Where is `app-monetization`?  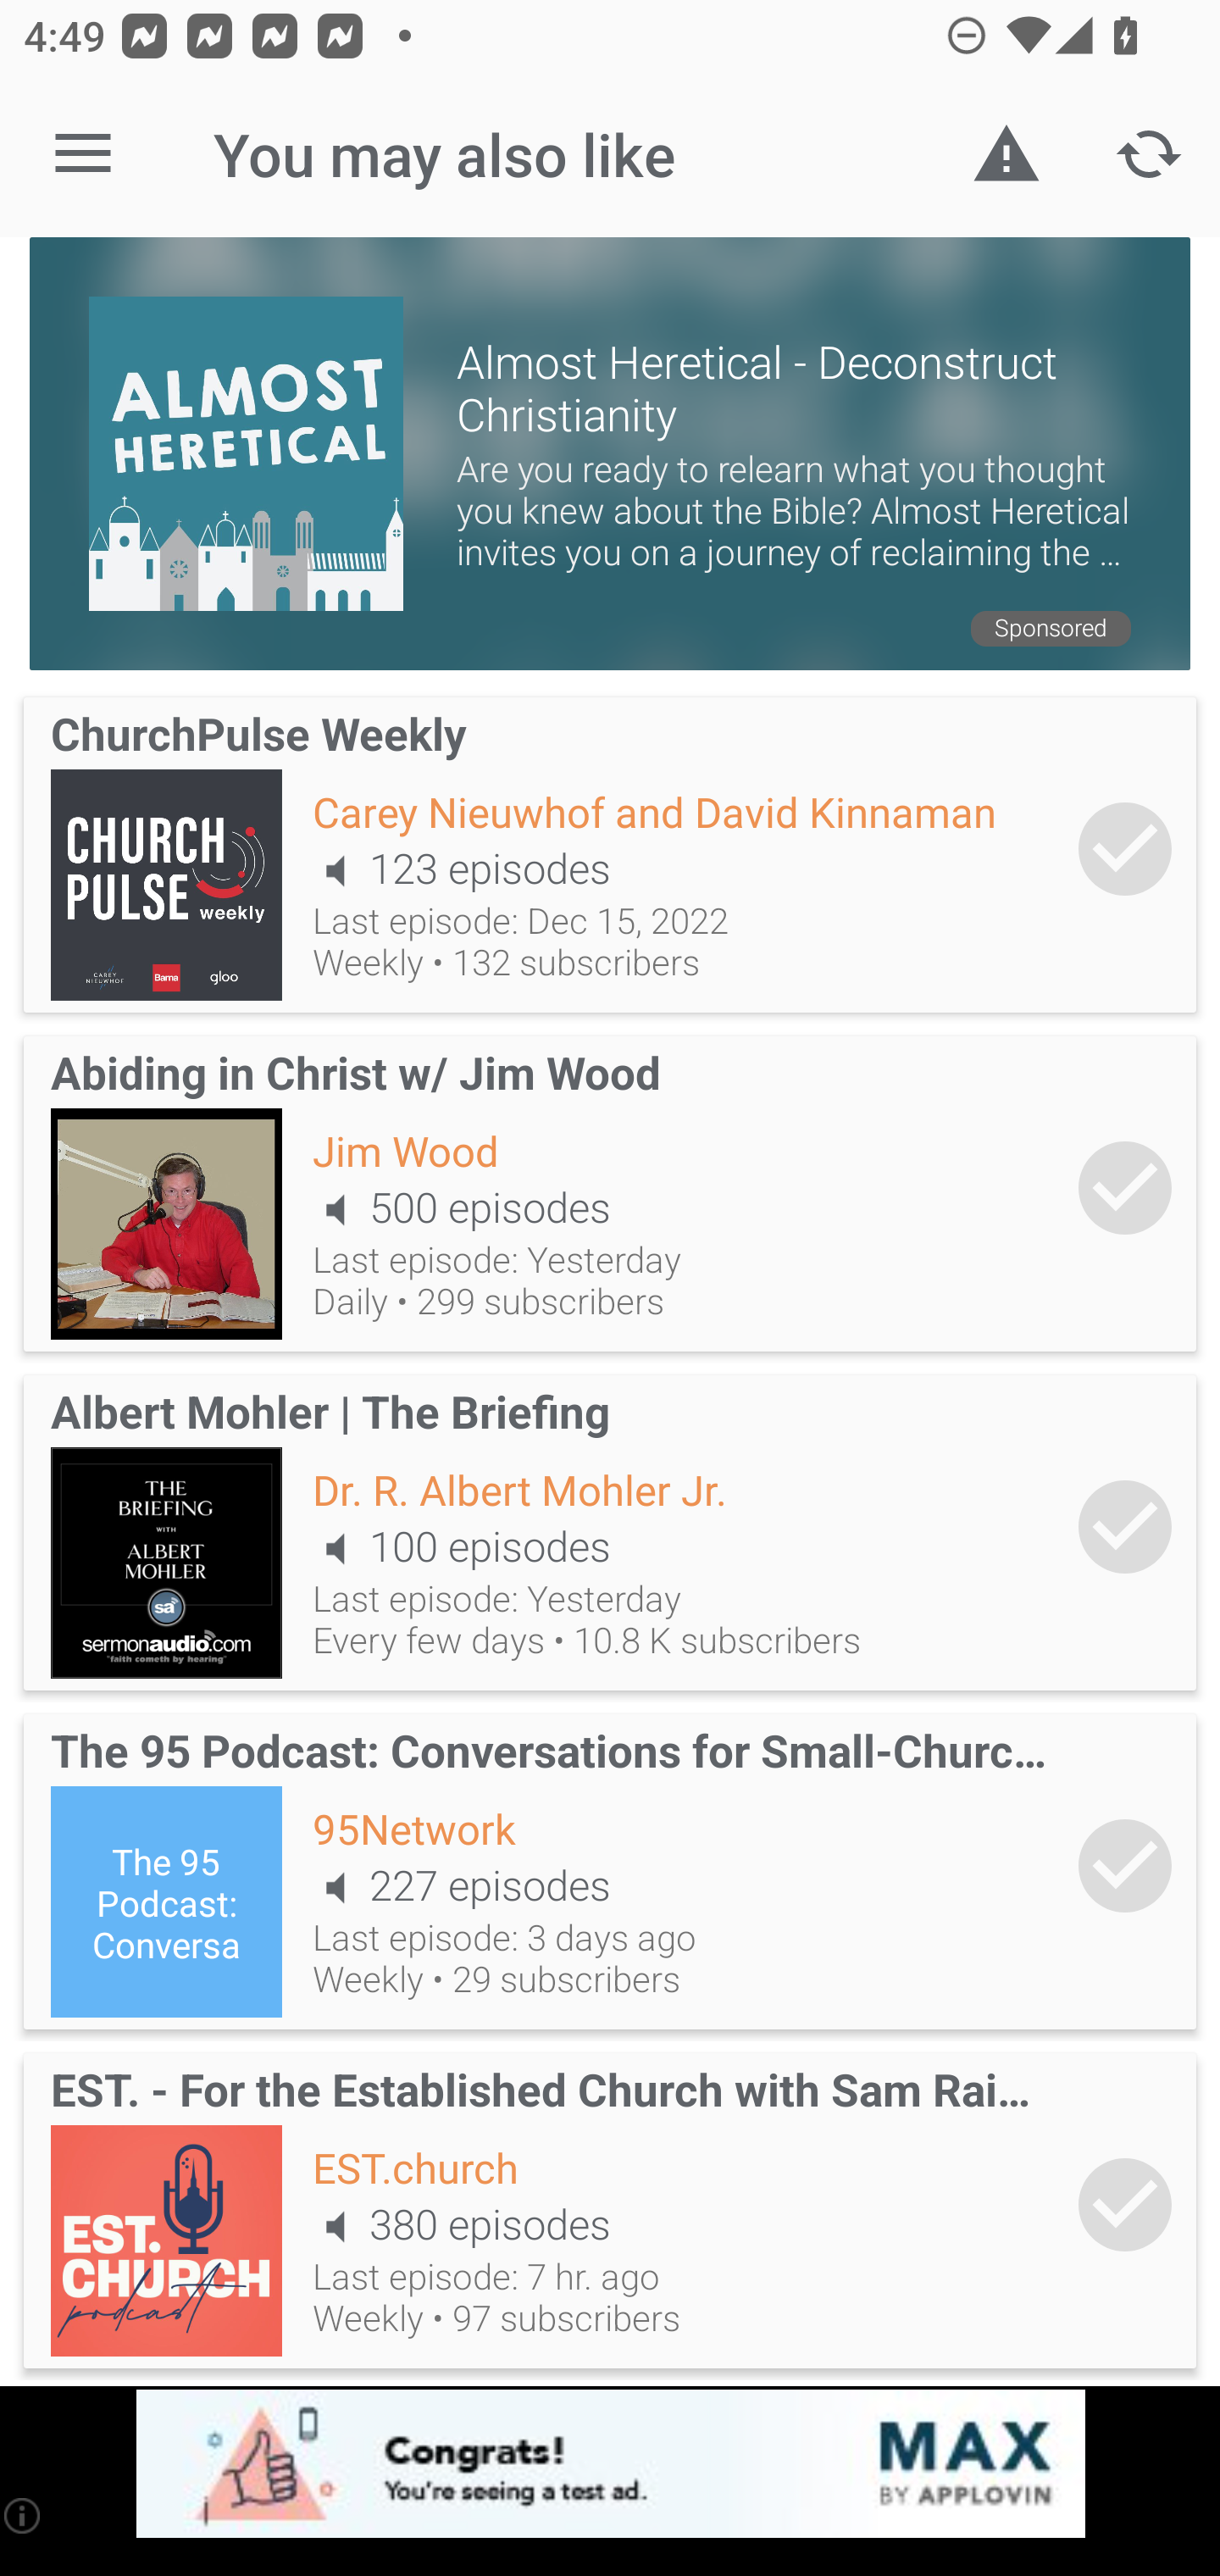
app-monetization is located at coordinates (610, 2465).